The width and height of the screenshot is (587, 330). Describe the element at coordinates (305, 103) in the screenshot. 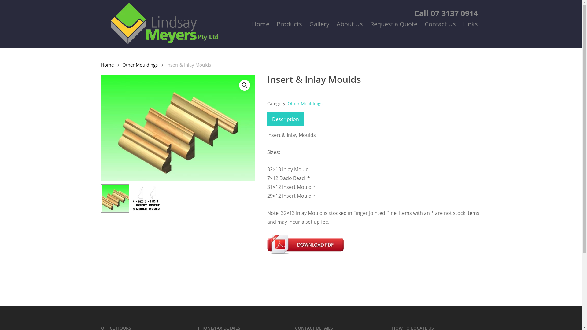

I see `Other Mouldings` at that location.